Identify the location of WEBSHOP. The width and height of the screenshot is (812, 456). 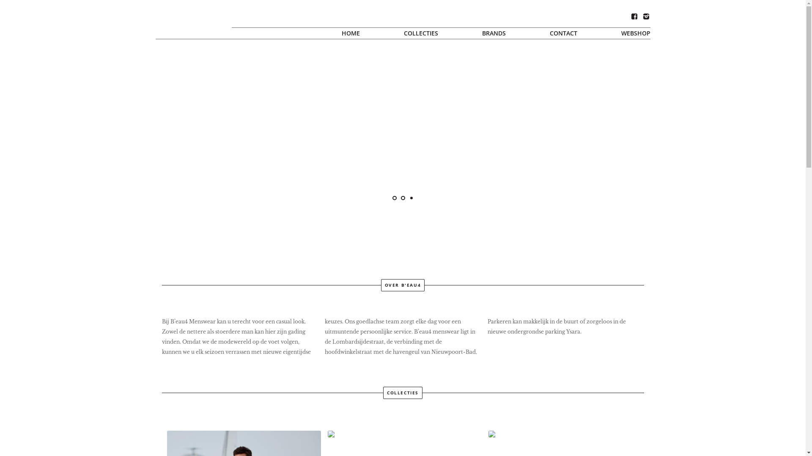
(625, 33).